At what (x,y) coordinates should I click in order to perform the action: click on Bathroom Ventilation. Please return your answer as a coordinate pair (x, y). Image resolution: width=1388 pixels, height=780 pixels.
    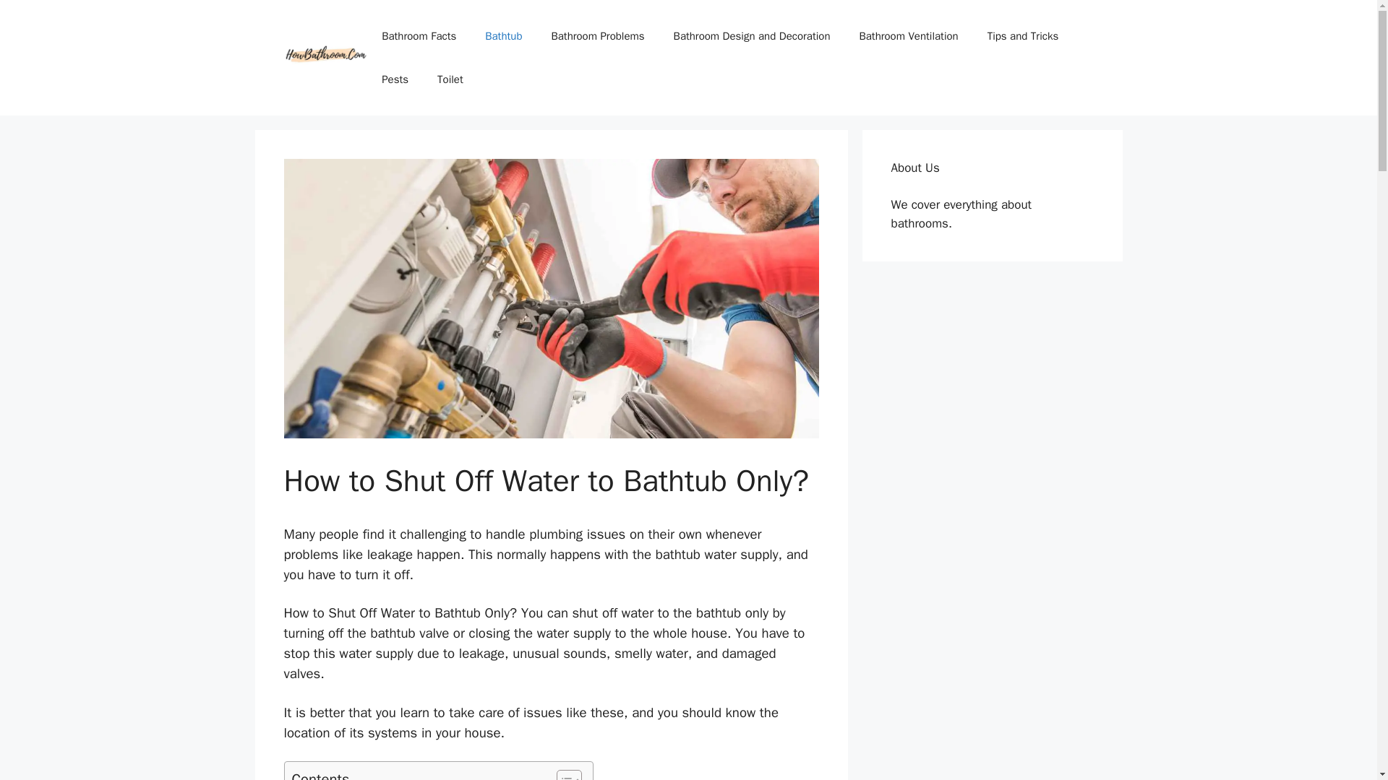
    Looking at the image, I should click on (908, 36).